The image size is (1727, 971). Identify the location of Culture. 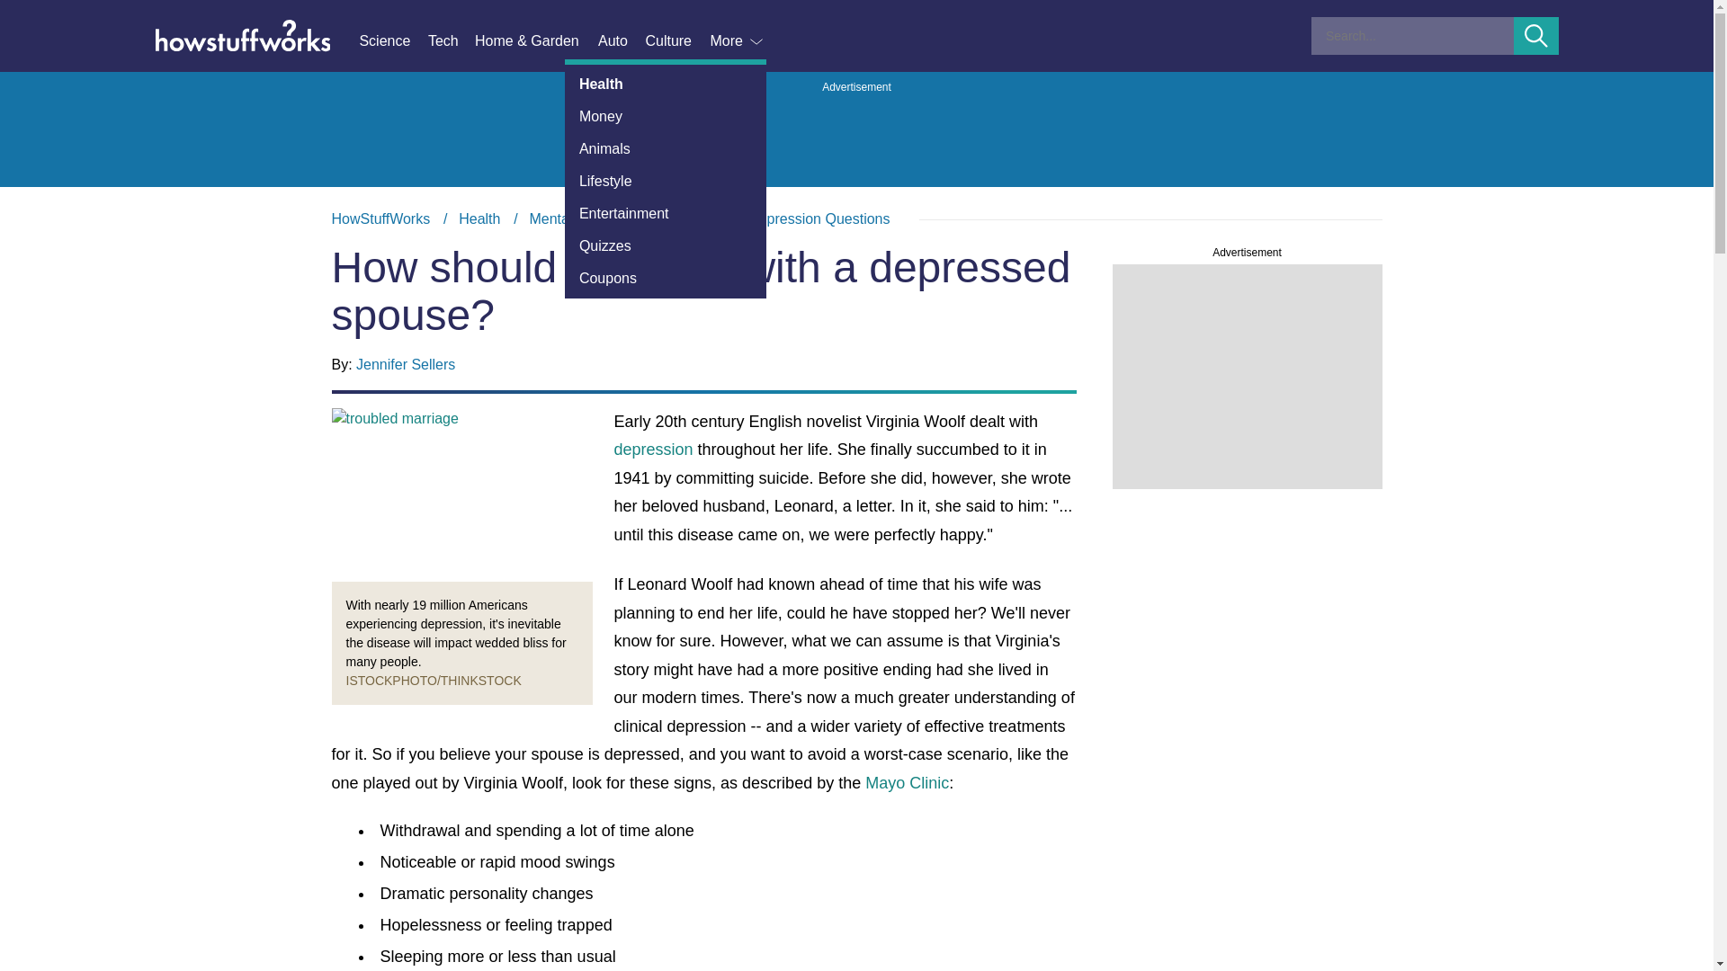
(676, 41).